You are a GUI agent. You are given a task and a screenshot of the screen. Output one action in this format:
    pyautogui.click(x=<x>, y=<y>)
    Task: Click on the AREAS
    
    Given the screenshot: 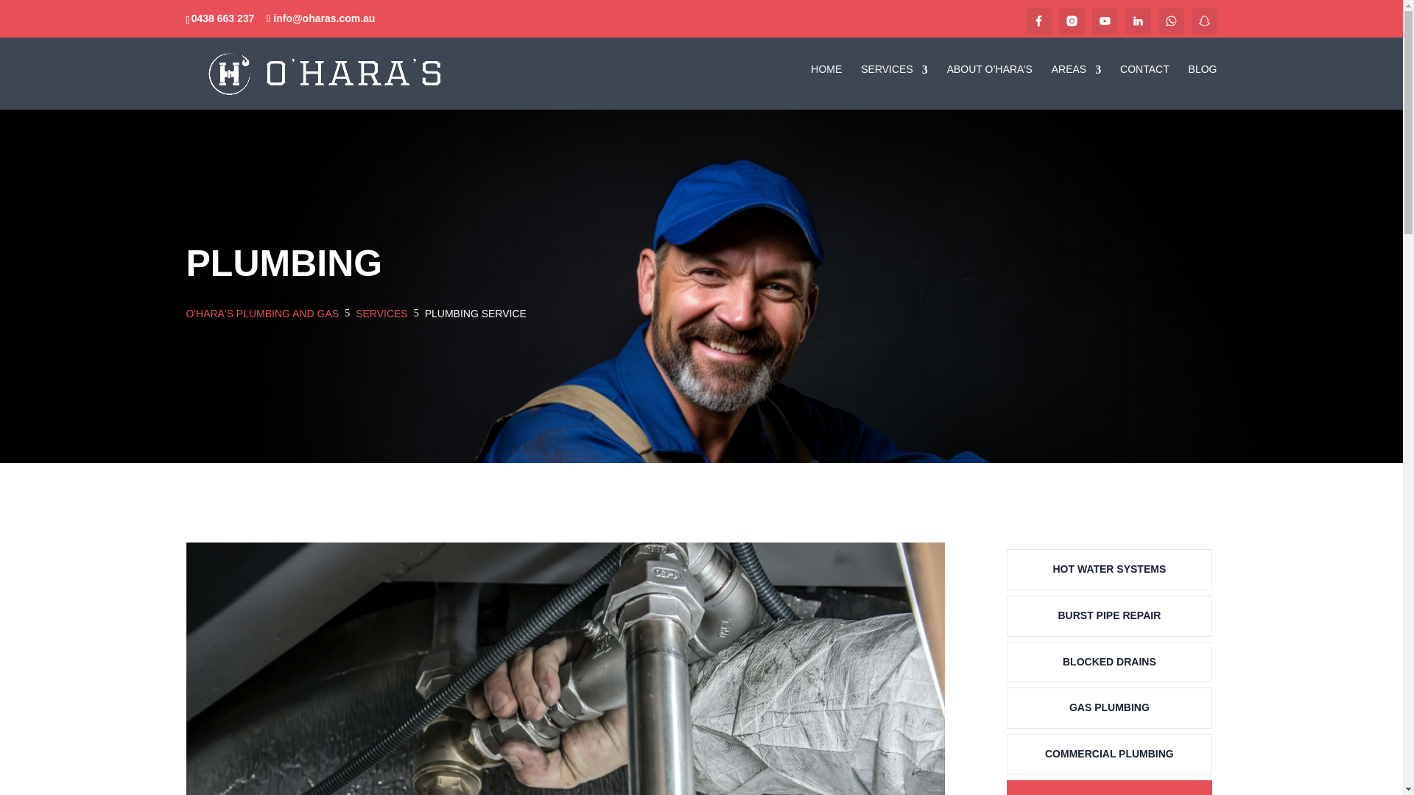 What is the action you would take?
    pyautogui.click(x=1077, y=85)
    